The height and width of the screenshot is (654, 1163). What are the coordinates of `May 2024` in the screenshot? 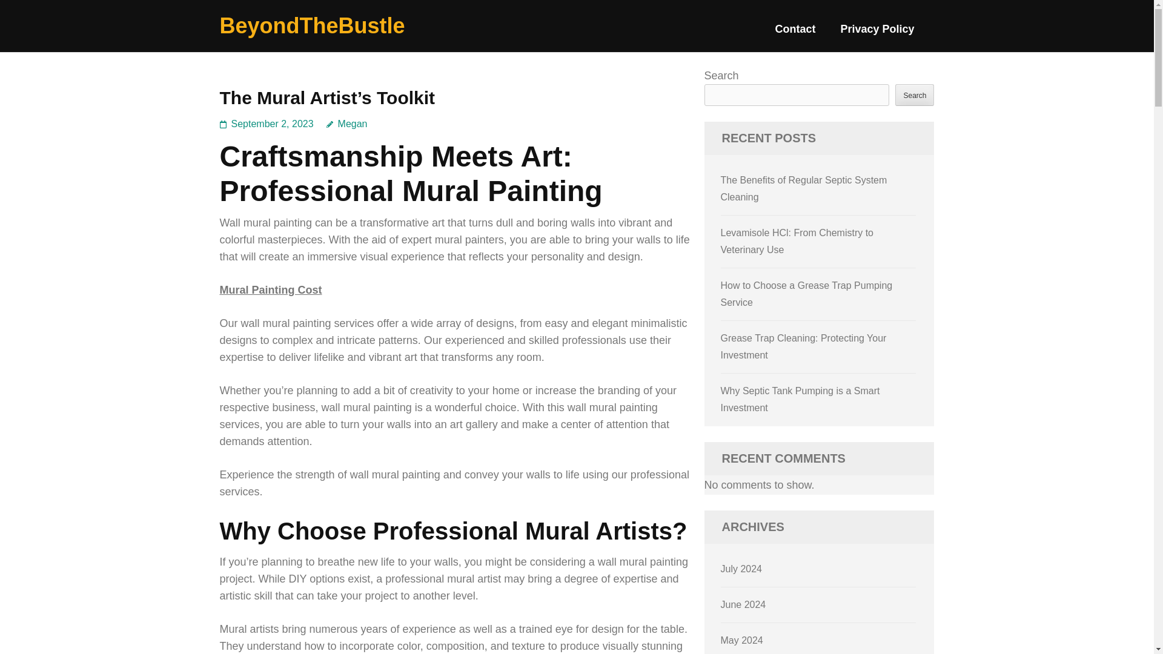 It's located at (741, 639).